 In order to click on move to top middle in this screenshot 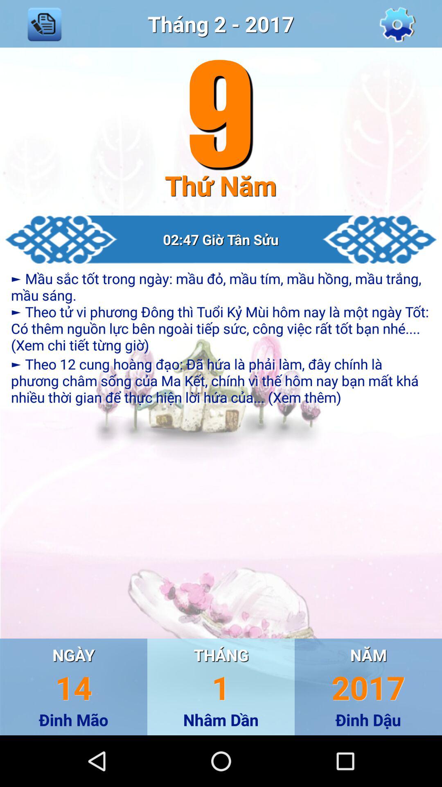, I will do `click(221, 24)`.